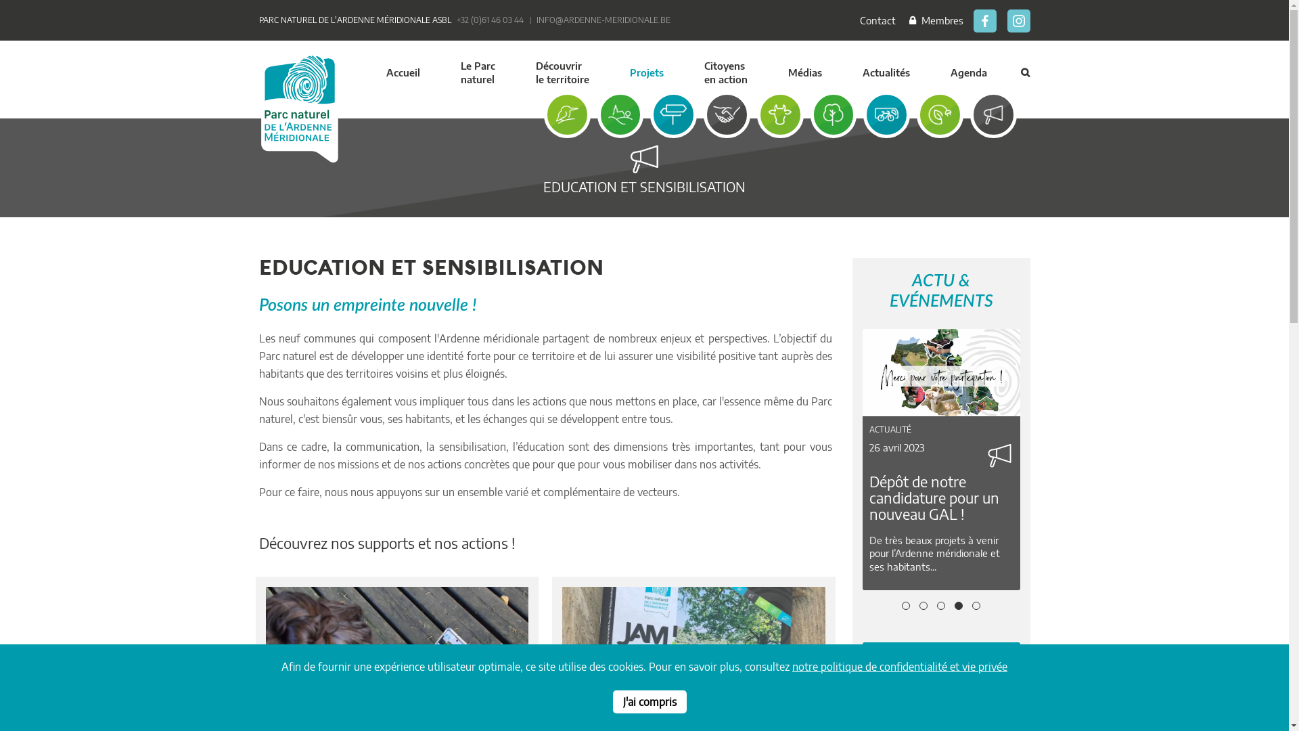 This screenshot has height=731, width=1299. Describe the element at coordinates (942, 671) in the screenshot. I see `CONSULTER L'AGENDA` at that location.